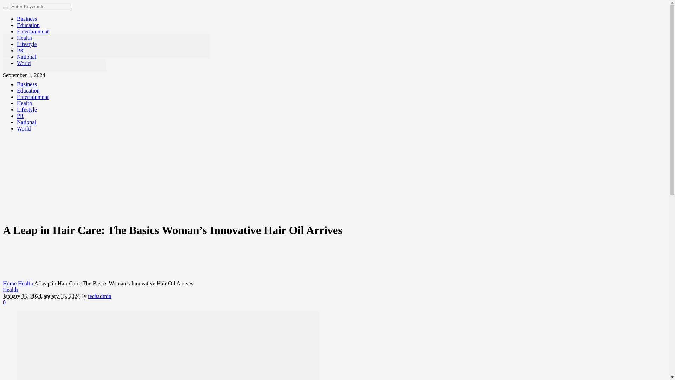 Image resolution: width=675 pixels, height=380 pixels. I want to click on Lifestyle, so click(27, 44).